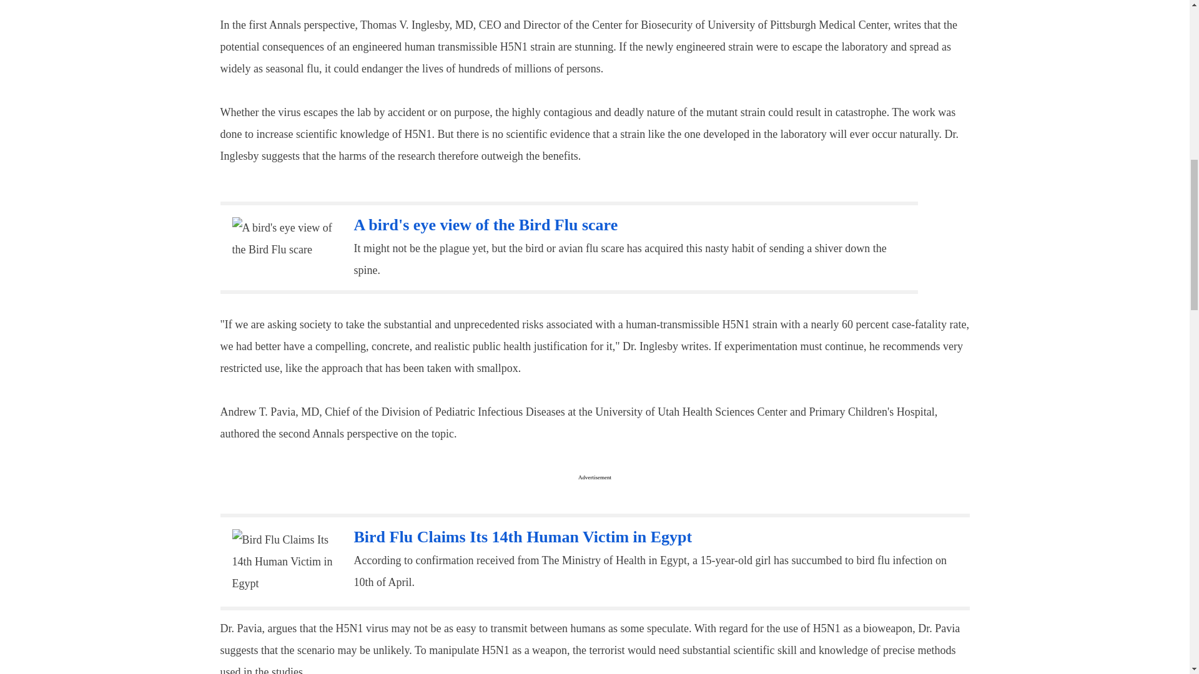  I want to click on Bird Flu Claims Its 14th Human Victim in Egypt, so click(522, 537).